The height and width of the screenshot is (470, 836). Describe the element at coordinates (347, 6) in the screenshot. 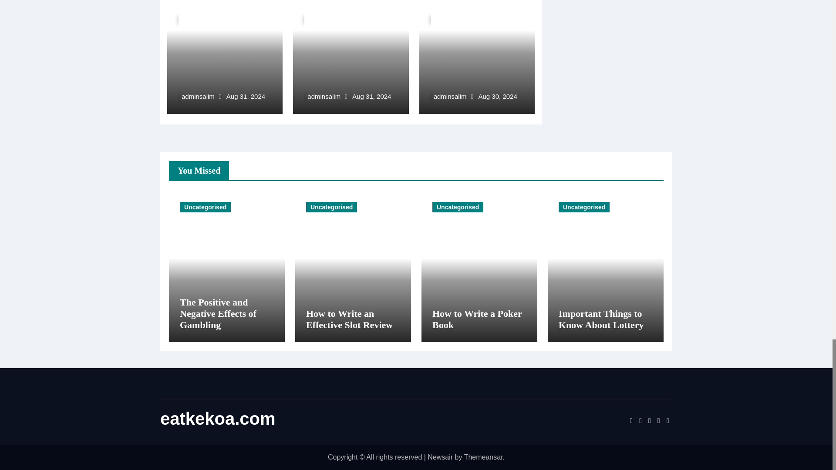

I see `Permalink to: How to Write an Effective Slot Review` at that location.